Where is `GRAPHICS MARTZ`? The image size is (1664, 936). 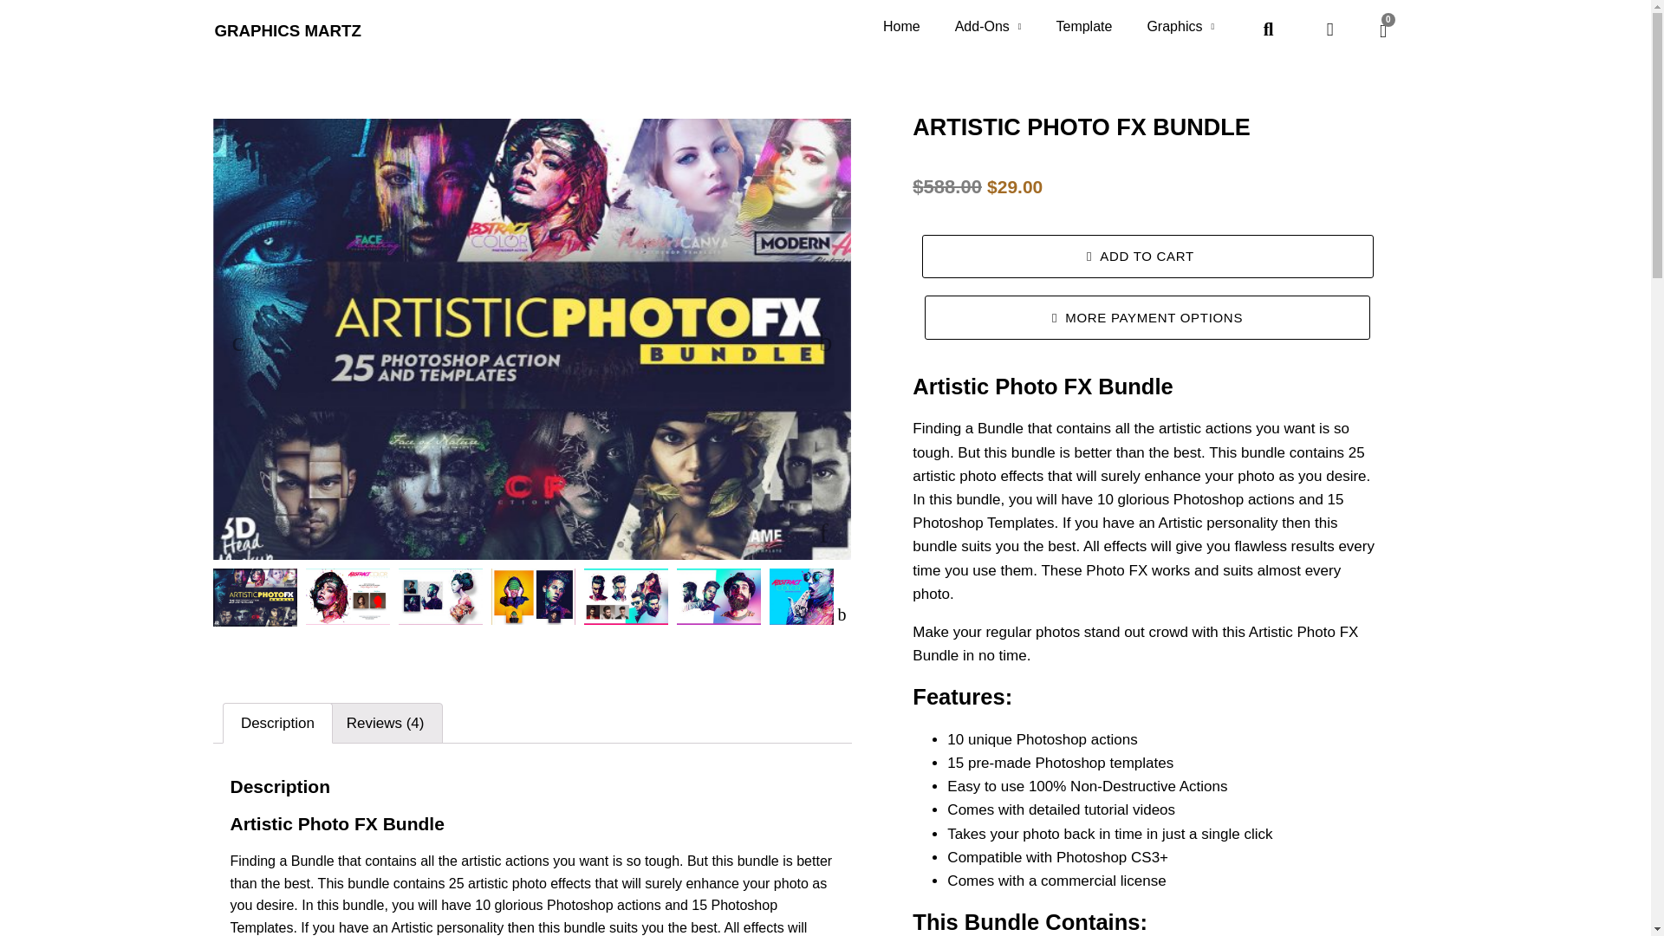 GRAPHICS MARTZ is located at coordinates (288, 30).